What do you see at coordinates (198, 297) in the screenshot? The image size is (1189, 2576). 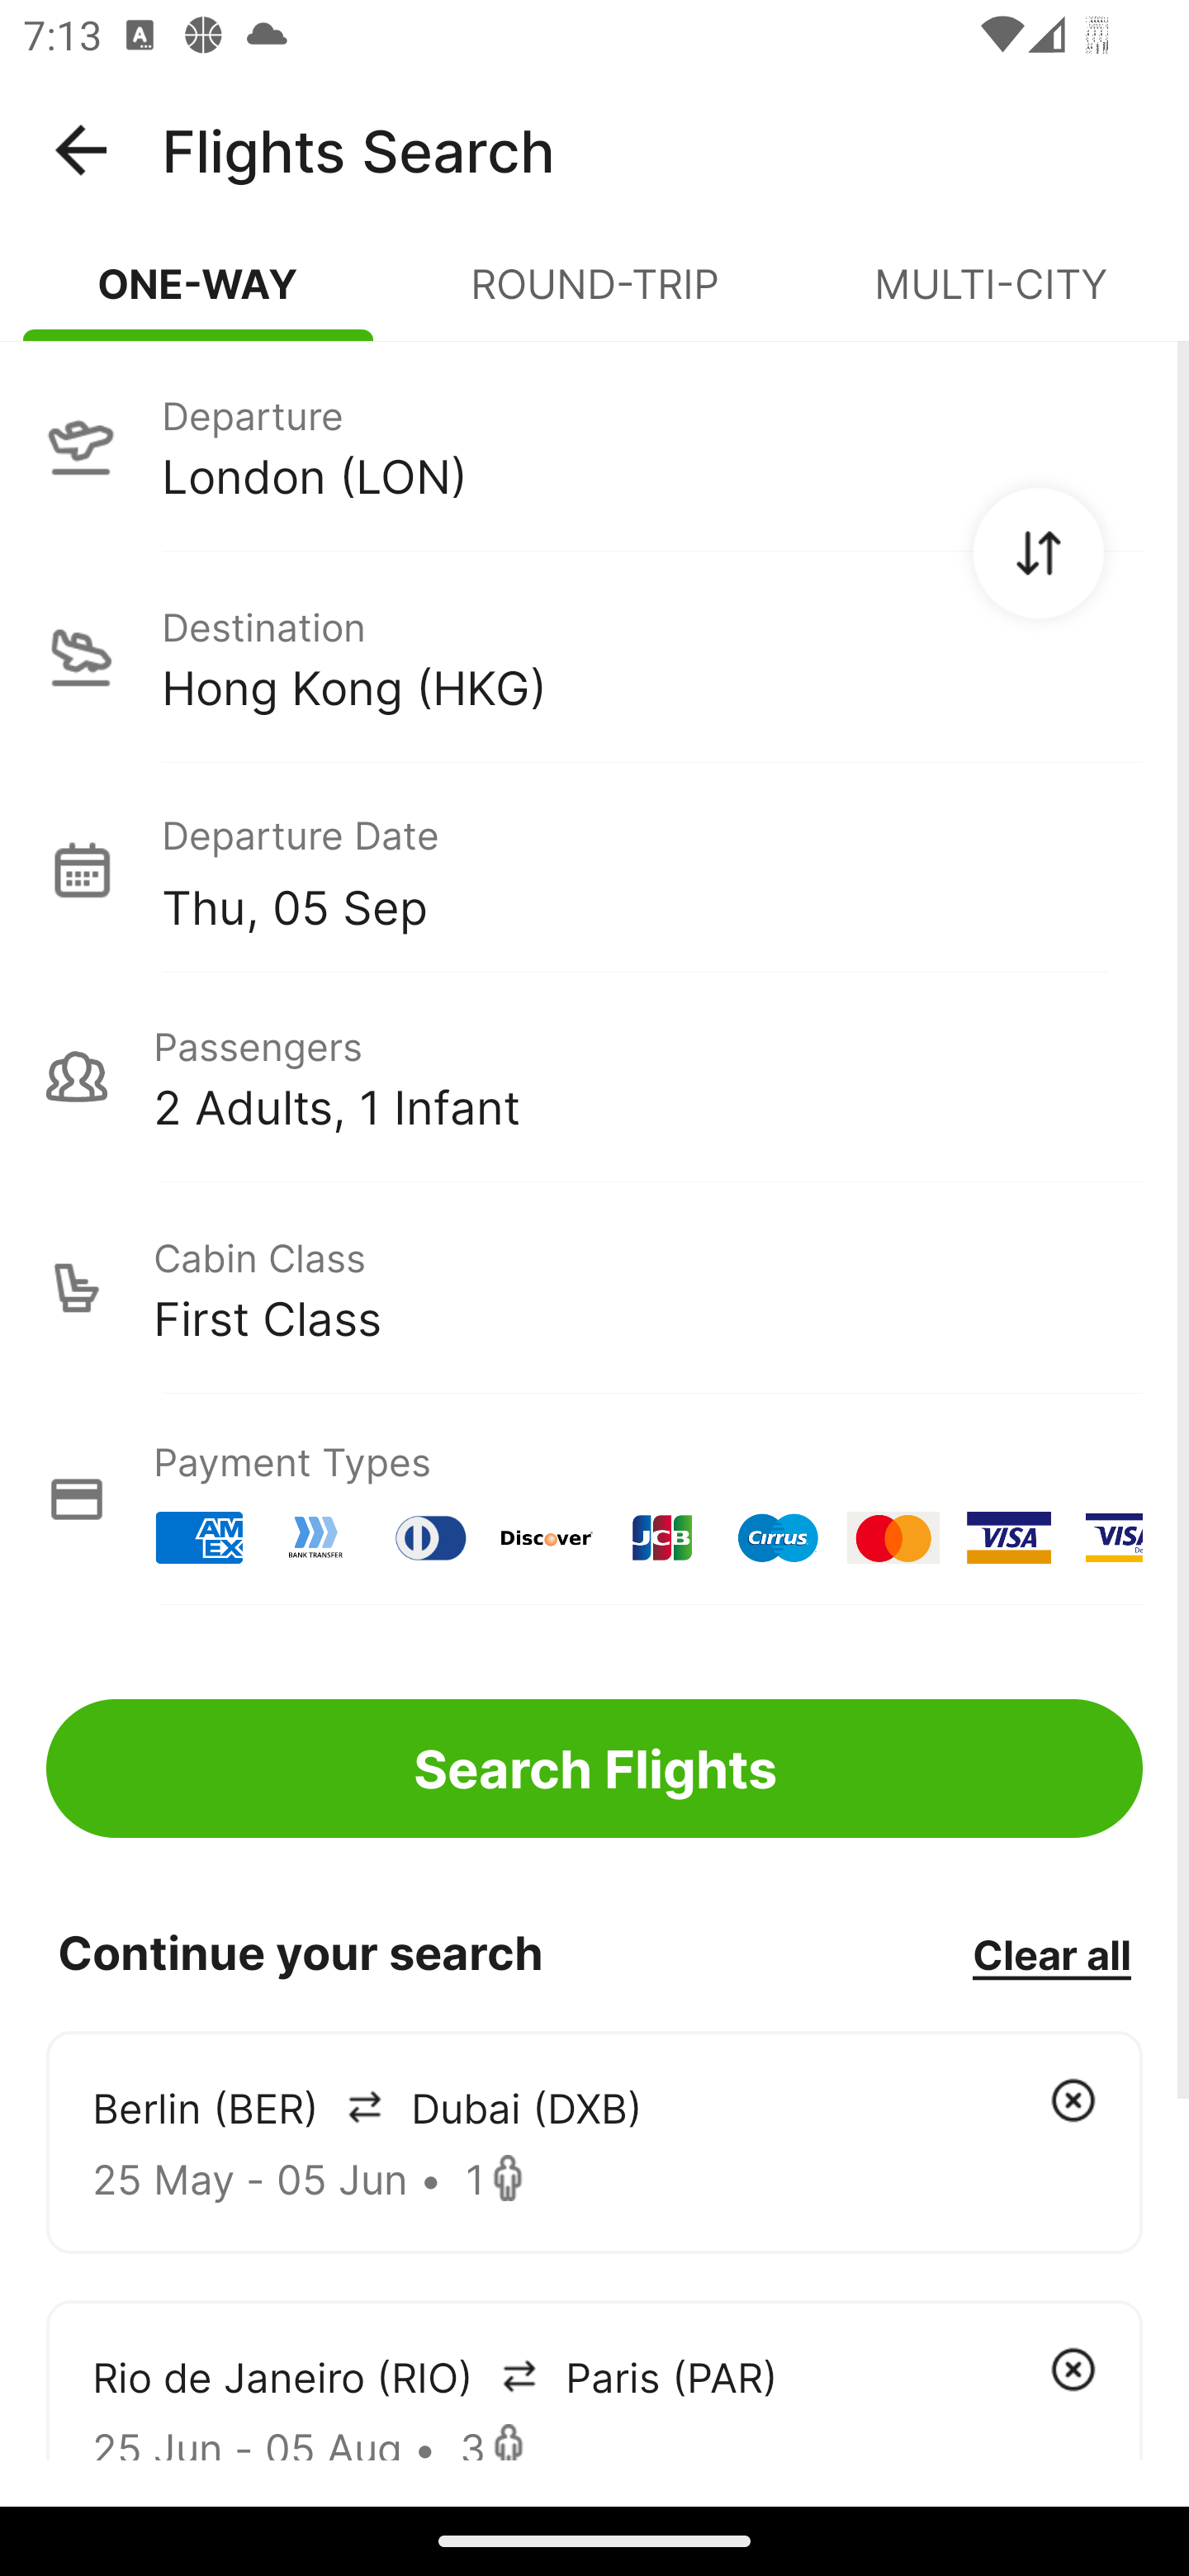 I see `ONE-WAY` at bounding box center [198, 297].